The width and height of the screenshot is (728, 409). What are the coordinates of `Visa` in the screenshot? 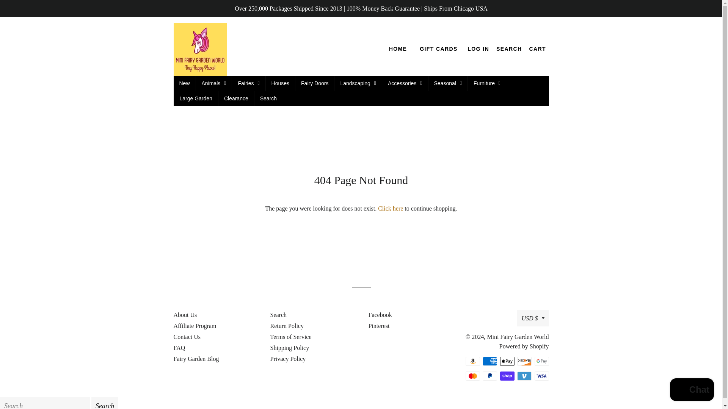 It's located at (541, 376).